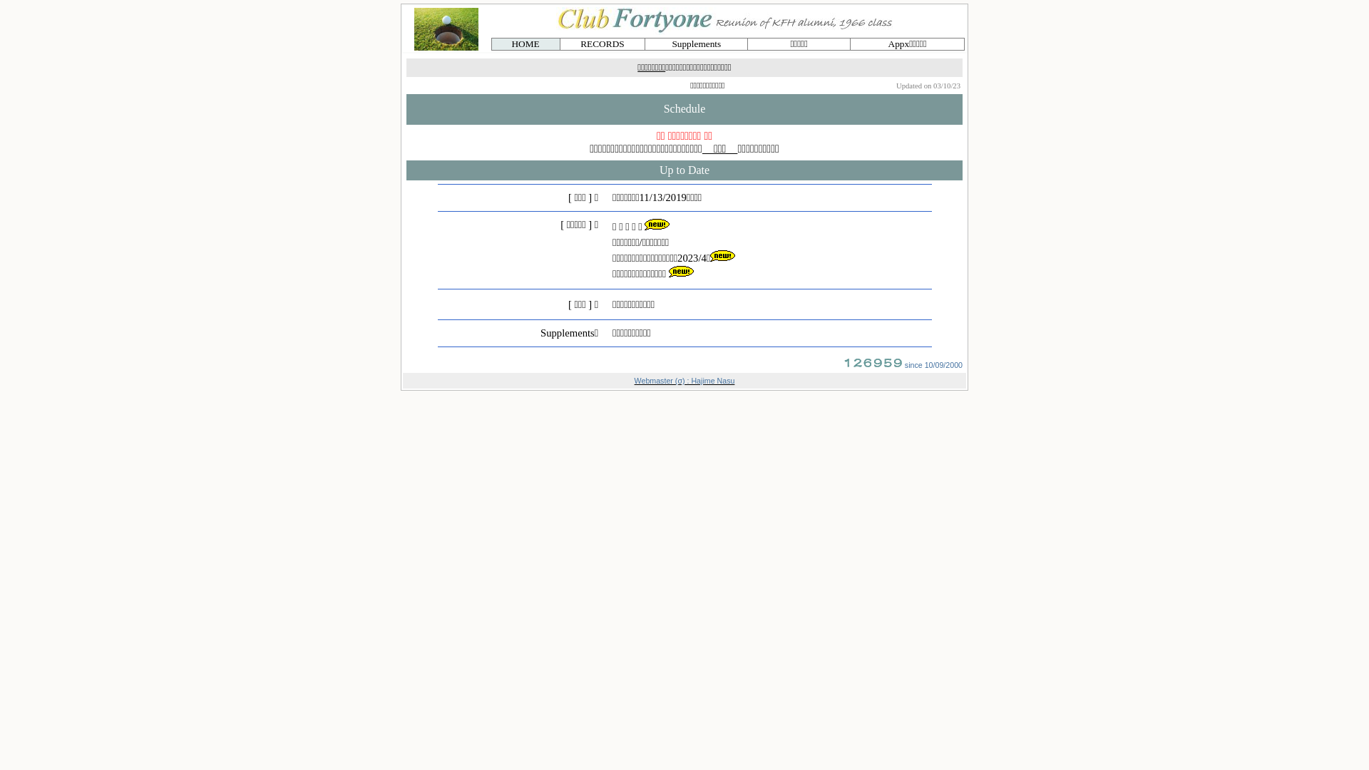 Image resolution: width=1369 pixels, height=770 pixels. What do you see at coordinates (696, 44) in the screenshot?
I see `Supplements` at bounding box center [696, 44].